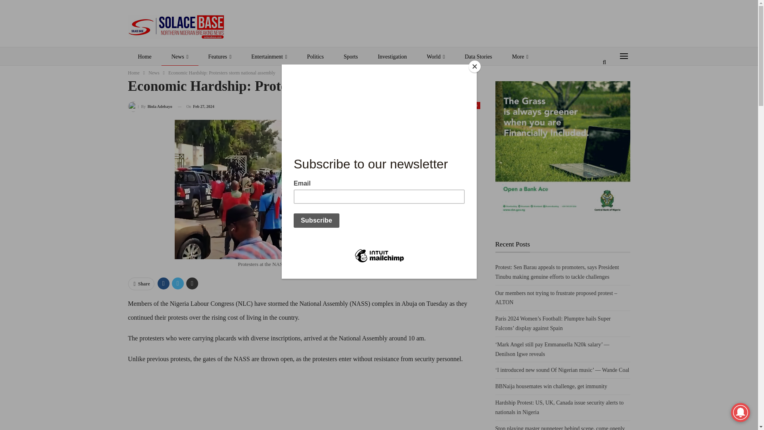  What do you see at coordinates (269, 57) in the screenshot?
I see `Entertainment` at bounding box center [269, 57].